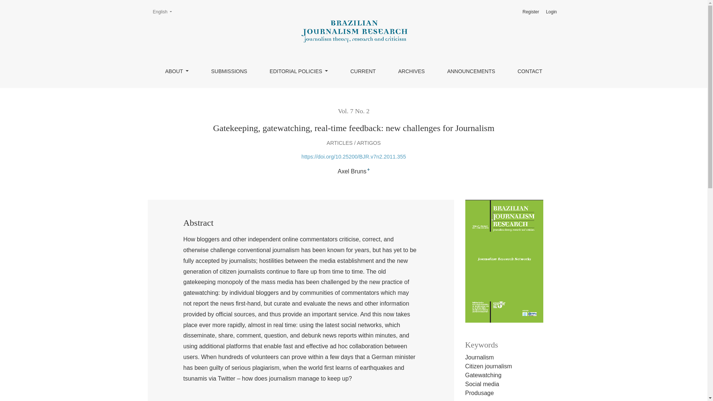  I want to click on Register, so click(162, 12).